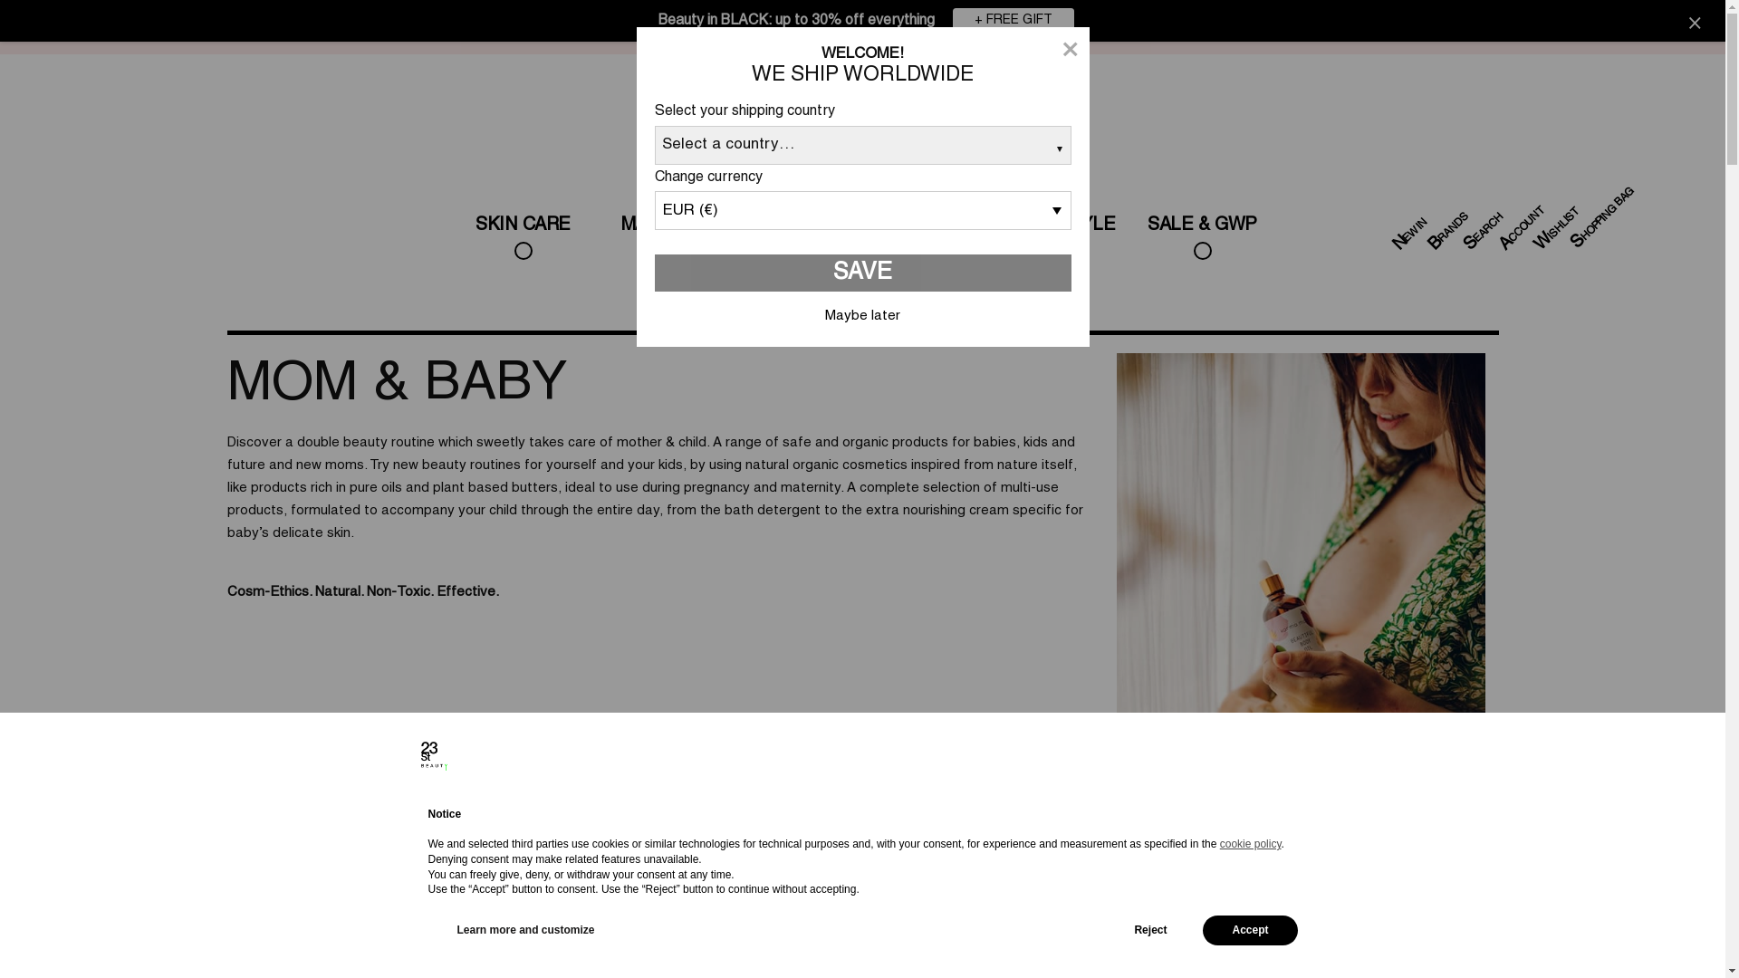 The width and height of the screenshot is (1739, 978). I want to click on Remedies & Balms, so click(927, 863).